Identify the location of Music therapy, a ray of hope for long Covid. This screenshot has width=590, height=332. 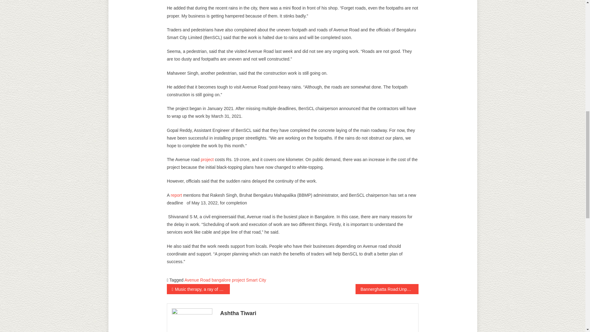
(199, 289).